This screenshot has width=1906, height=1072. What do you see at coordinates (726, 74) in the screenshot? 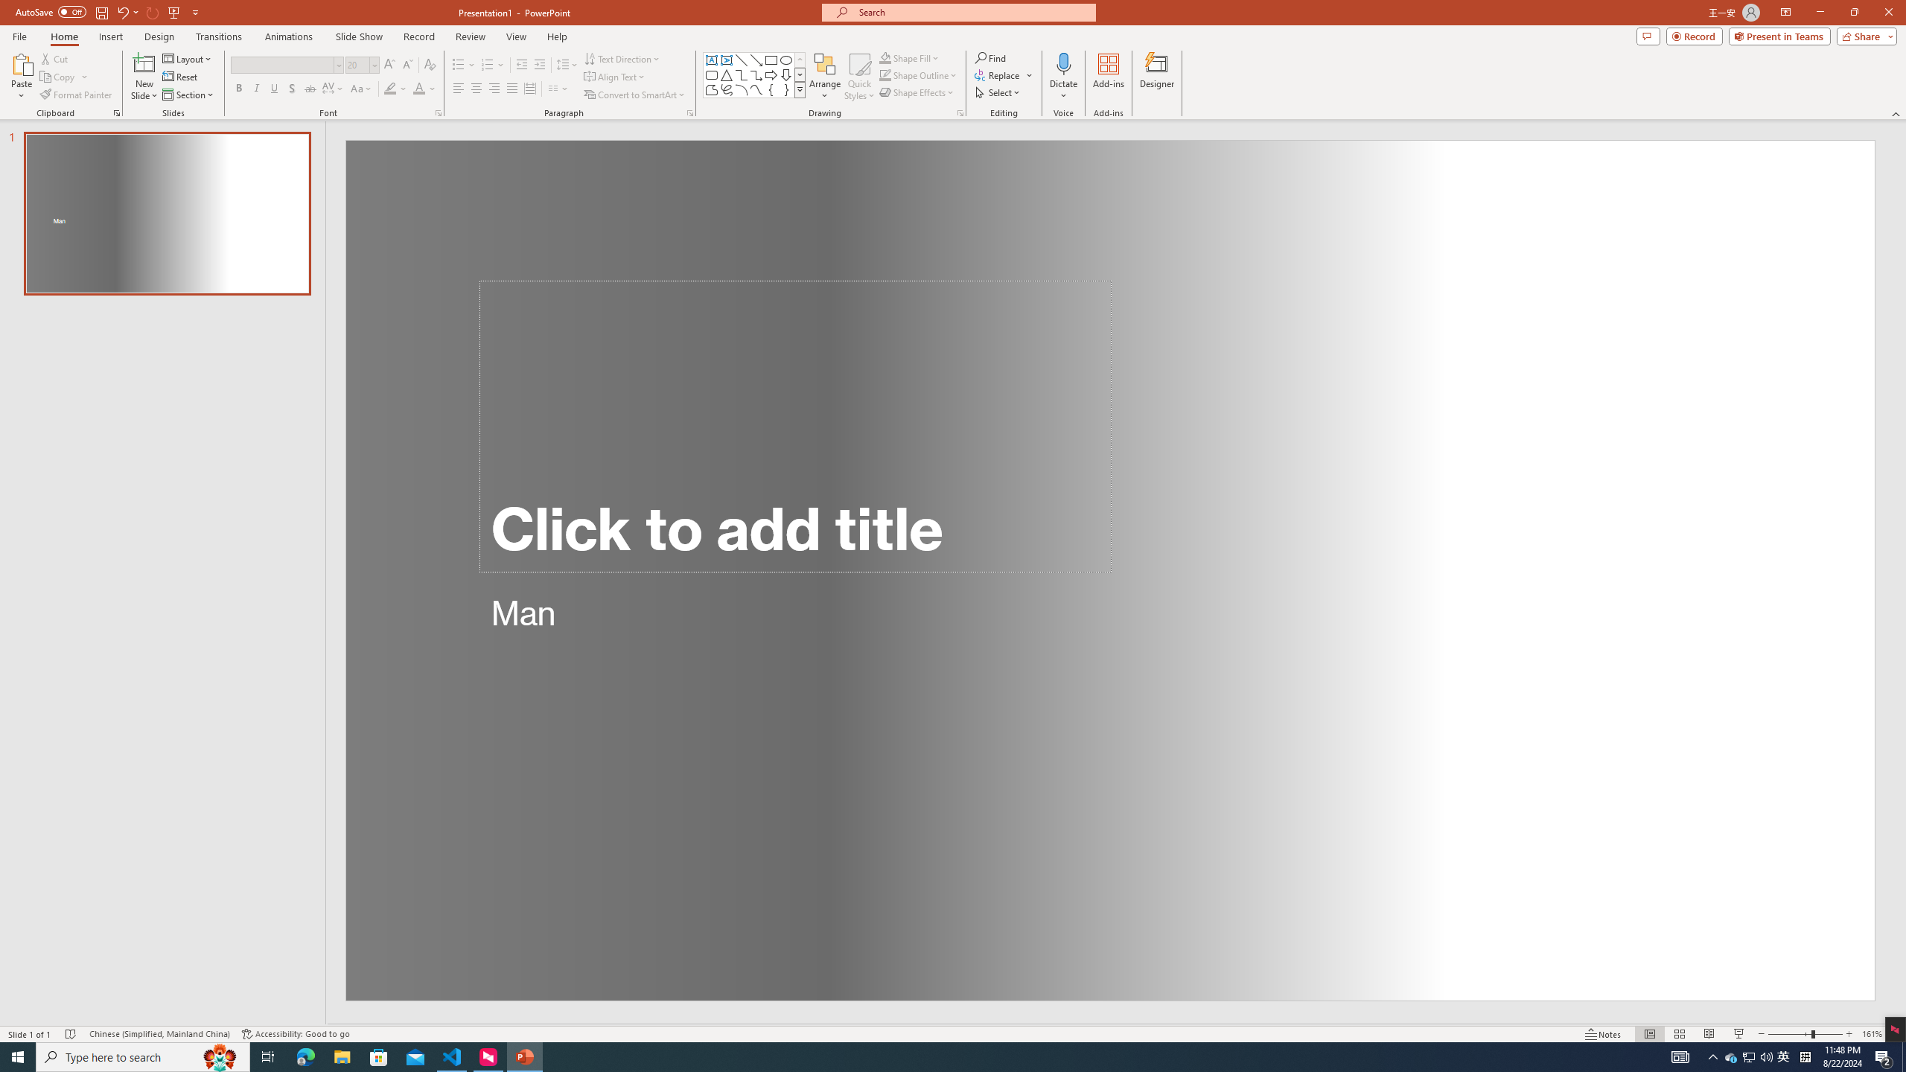
I see `Isosceles Triangle` at bounding box center [726, 74].